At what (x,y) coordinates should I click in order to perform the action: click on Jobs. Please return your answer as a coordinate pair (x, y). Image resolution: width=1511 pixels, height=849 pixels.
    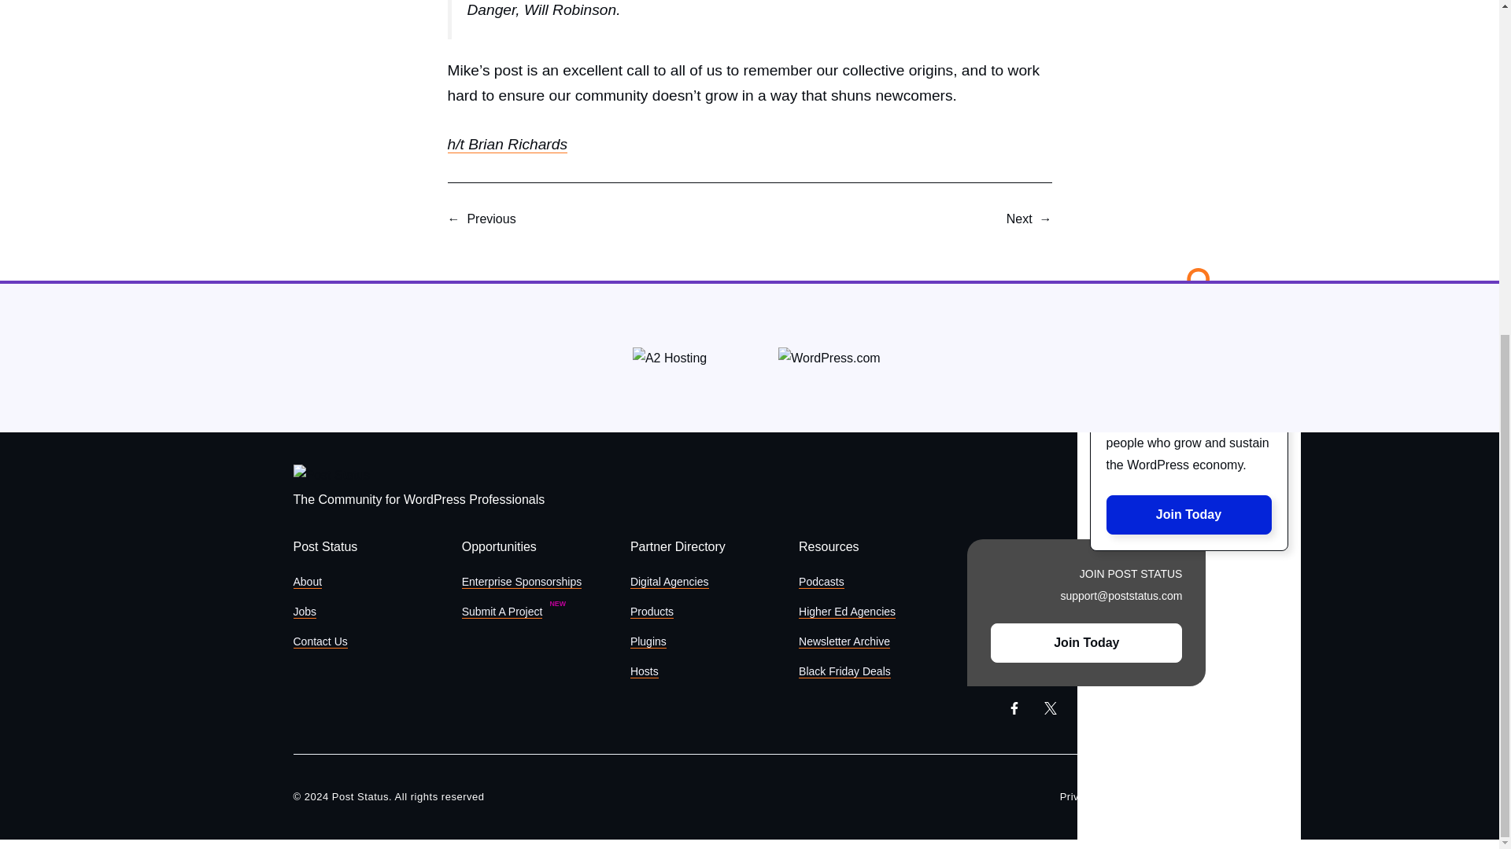
    Looking at the image, I should click on (304, 612).